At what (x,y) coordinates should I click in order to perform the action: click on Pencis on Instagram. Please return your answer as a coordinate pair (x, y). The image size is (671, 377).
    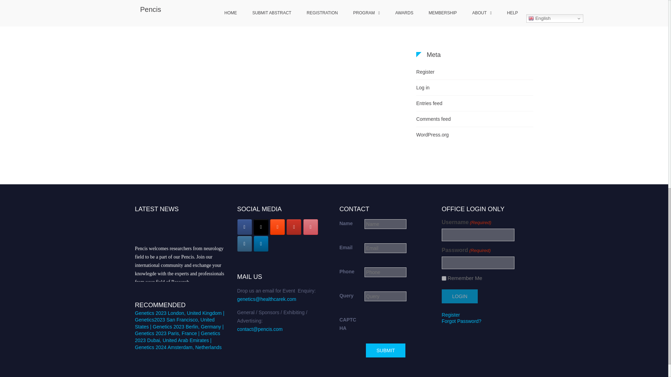
    Looking at the image, I should click on (245, 244).